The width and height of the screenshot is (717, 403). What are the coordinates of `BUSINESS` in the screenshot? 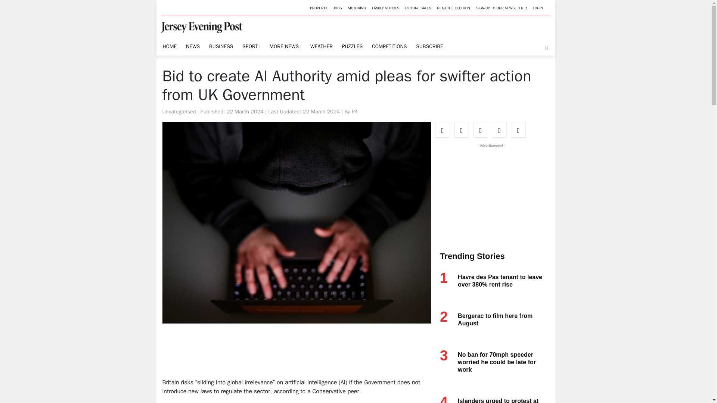 It's located at (221, 46).